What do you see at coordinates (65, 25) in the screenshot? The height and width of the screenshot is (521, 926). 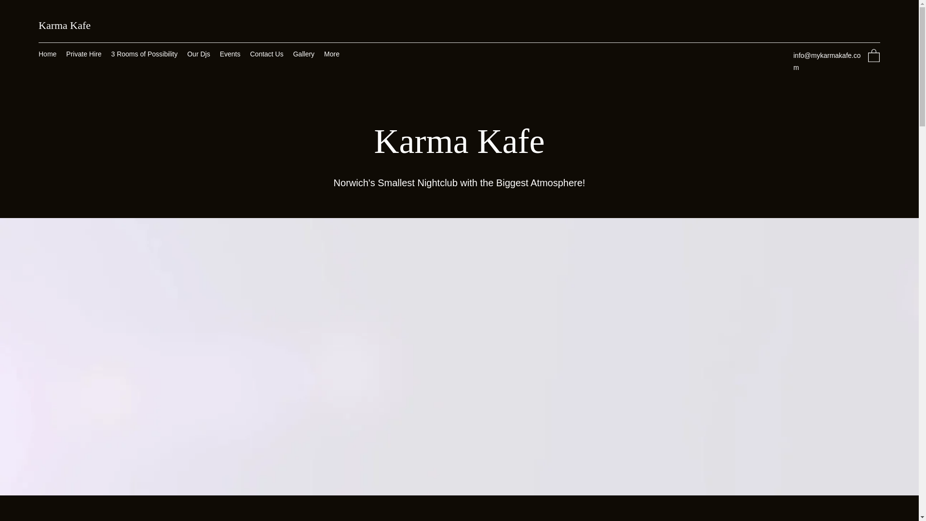 I see `Karma Kafe` at bounding box center [65, 25].